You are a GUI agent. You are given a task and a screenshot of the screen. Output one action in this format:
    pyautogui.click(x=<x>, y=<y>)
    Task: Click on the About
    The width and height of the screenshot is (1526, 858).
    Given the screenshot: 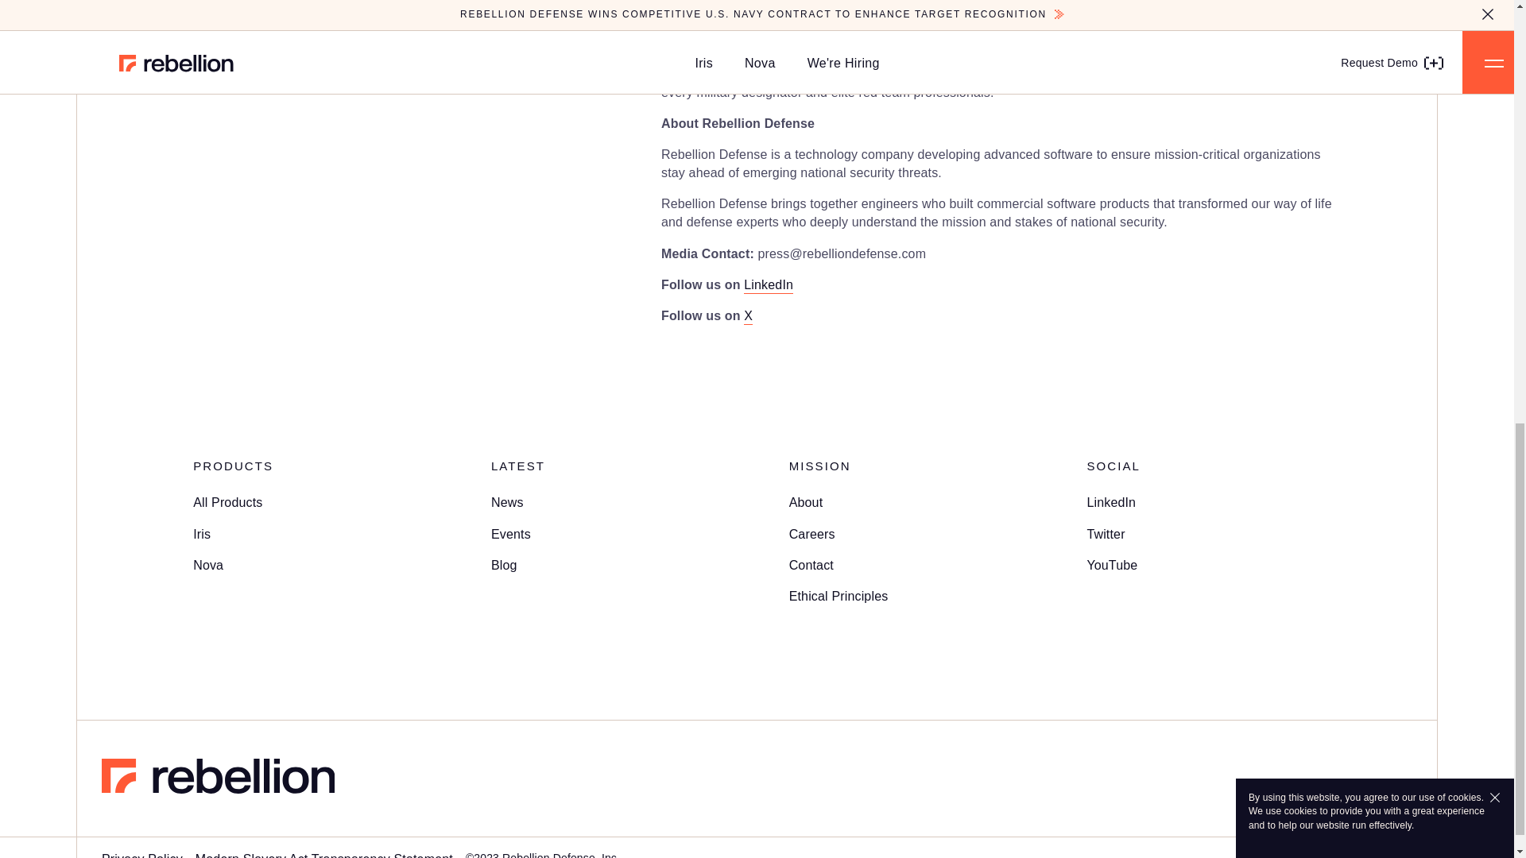 What is the action you would take?
    pyautogui.click(x=806, y=502)
    